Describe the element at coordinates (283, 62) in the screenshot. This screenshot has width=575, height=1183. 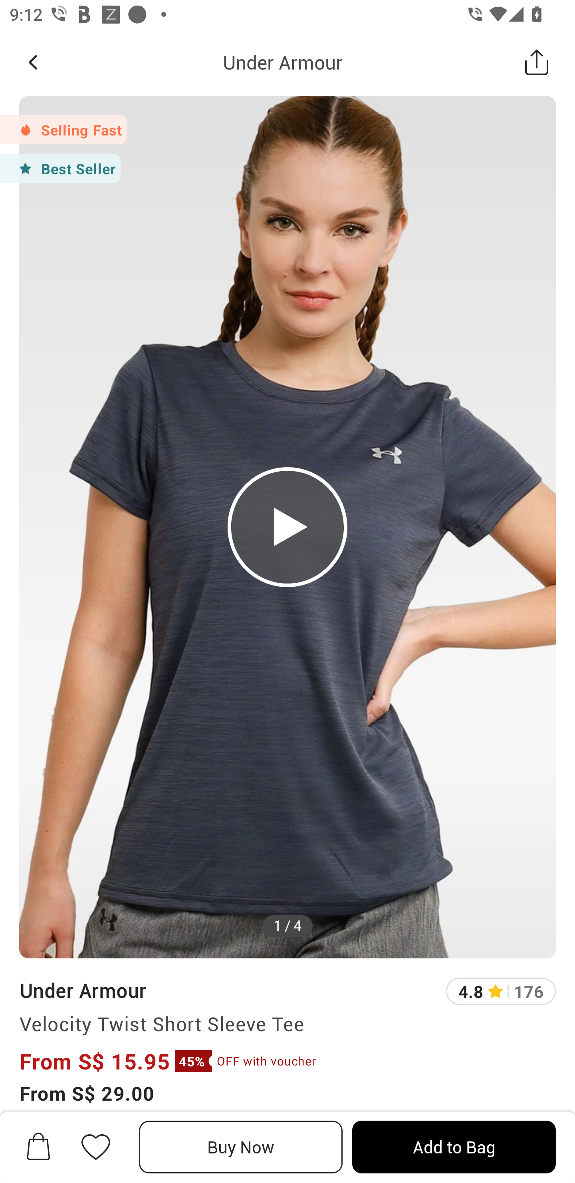
I see `Under Armour` at that location.